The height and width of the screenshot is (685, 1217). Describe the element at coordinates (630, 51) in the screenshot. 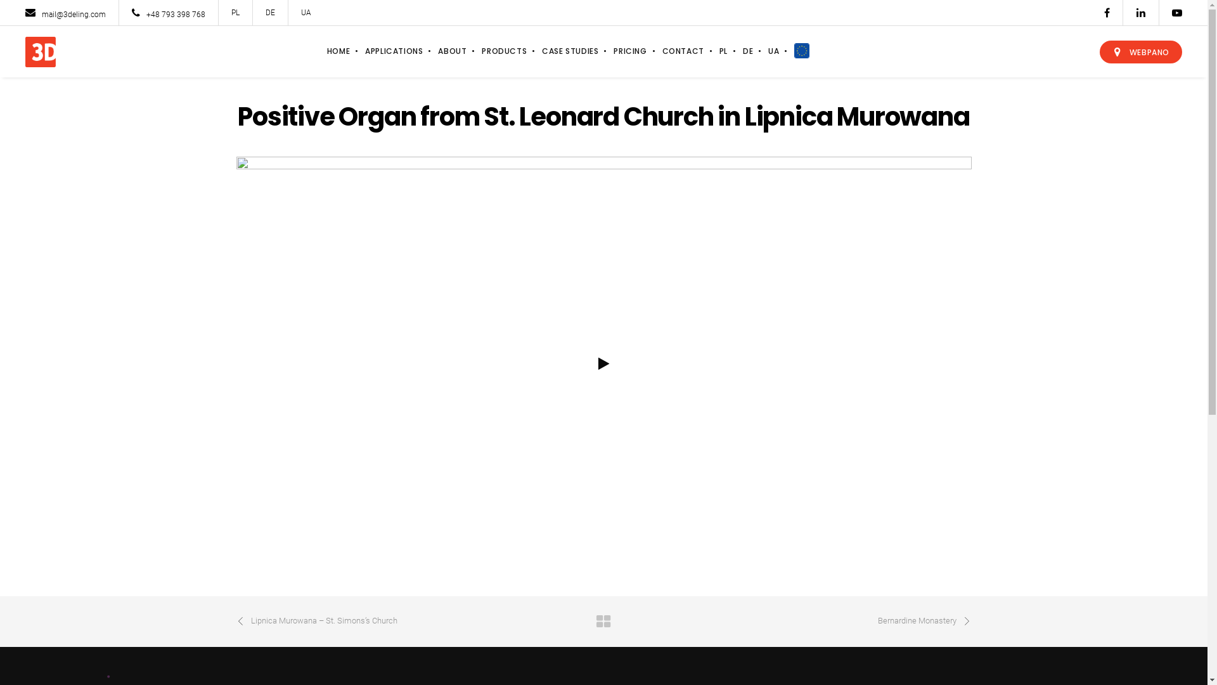

I see `PRICING` at that location.